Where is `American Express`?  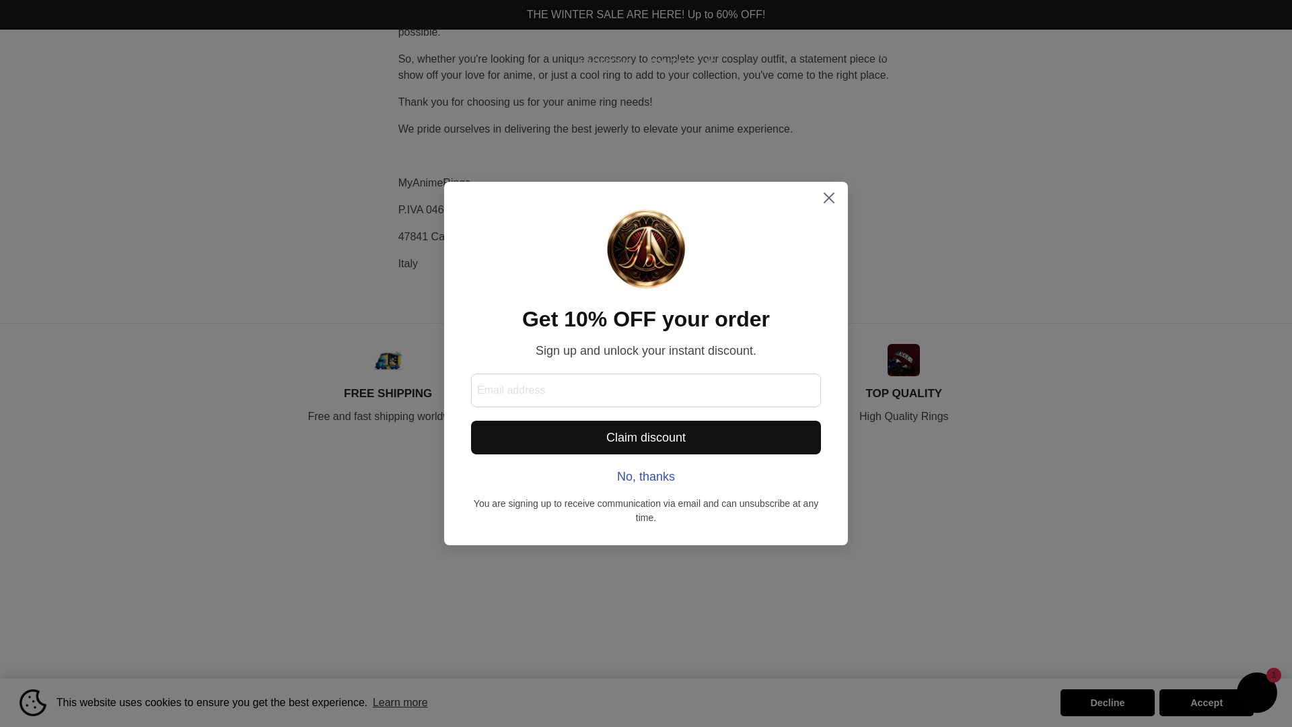 American Express is located at coordinates (817, 700).